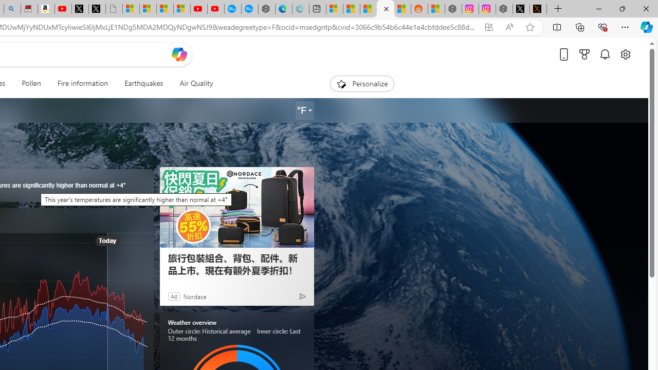  What do you see at coordinates (199, 9) in the screenshot?
I see `Gloom - YouTube` at bounding box center [199, 9].